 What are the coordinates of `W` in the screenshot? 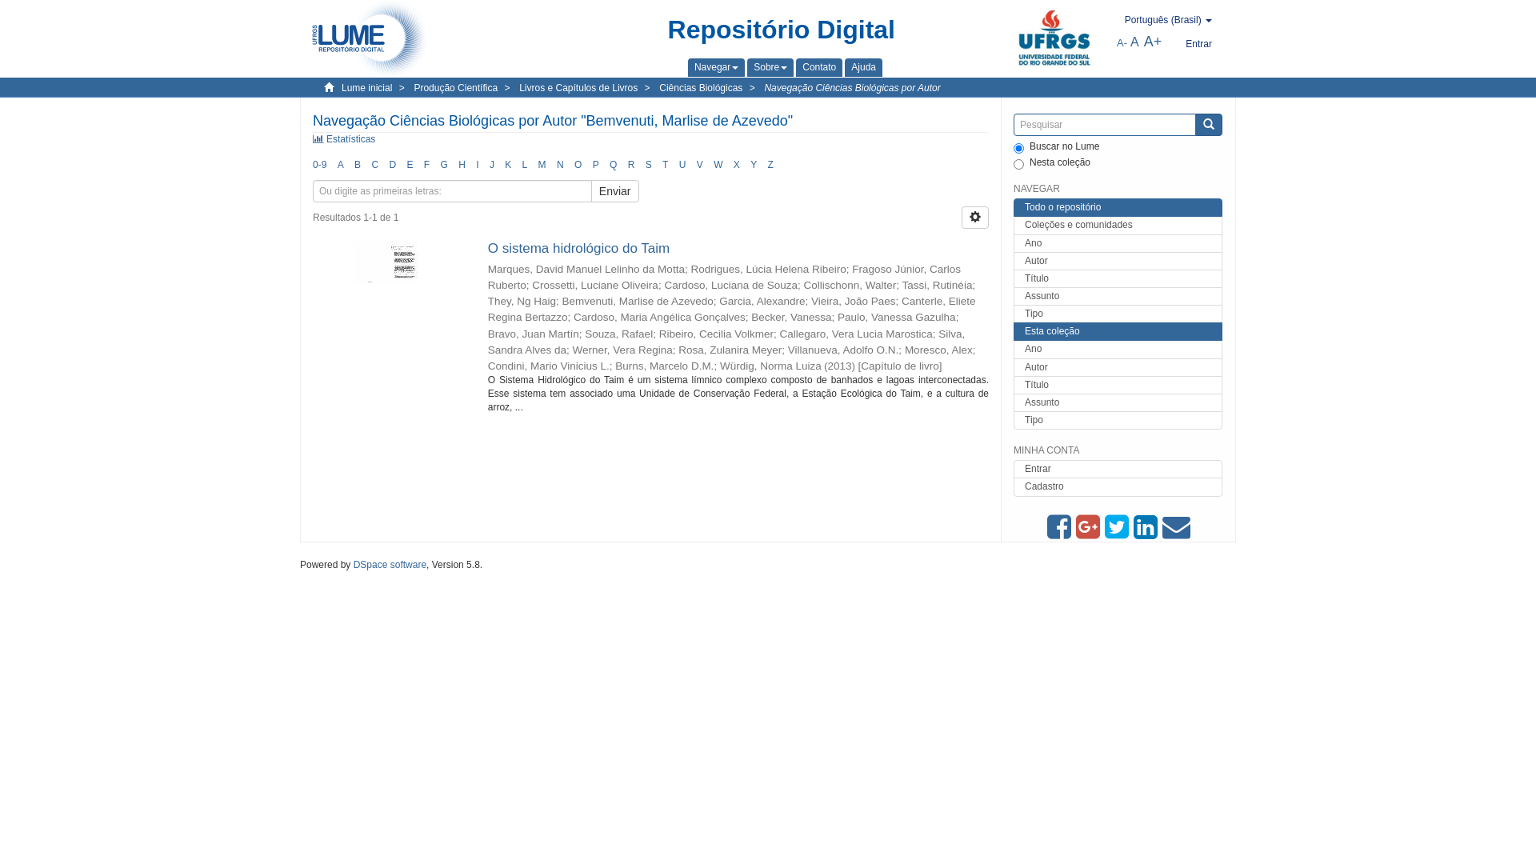 It's located at (718, 165).